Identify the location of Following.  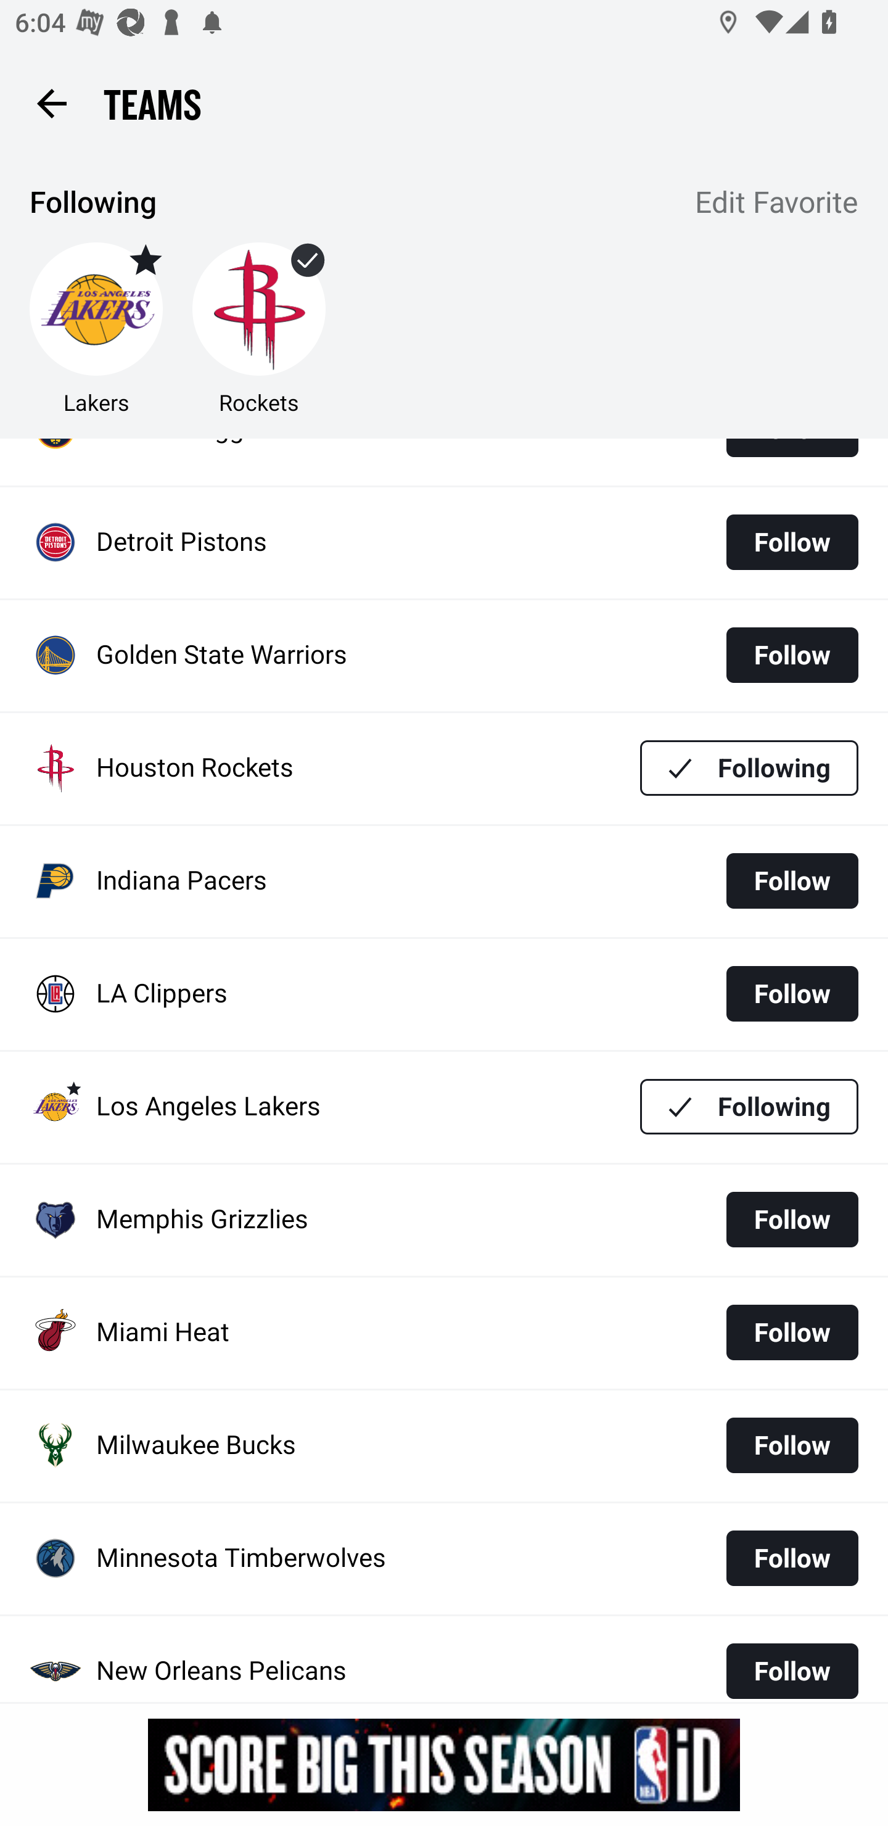
(749, 767).